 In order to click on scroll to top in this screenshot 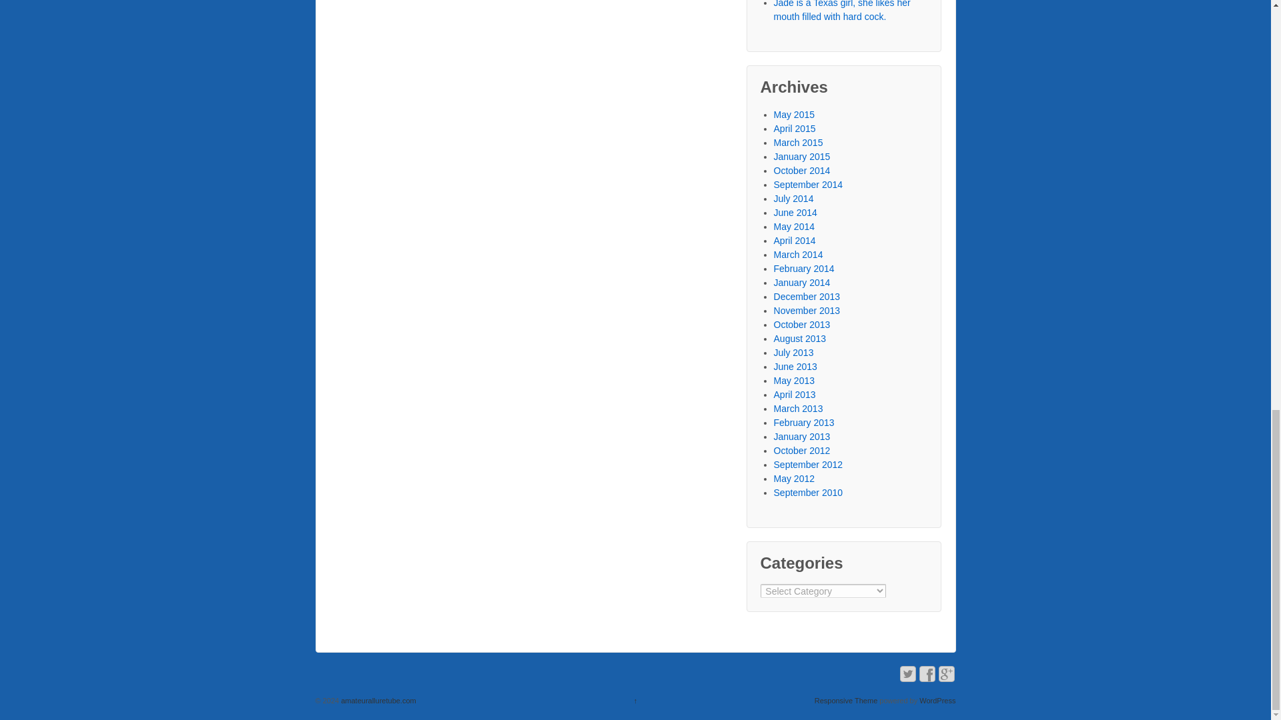, I will do `click(636, 701)`.